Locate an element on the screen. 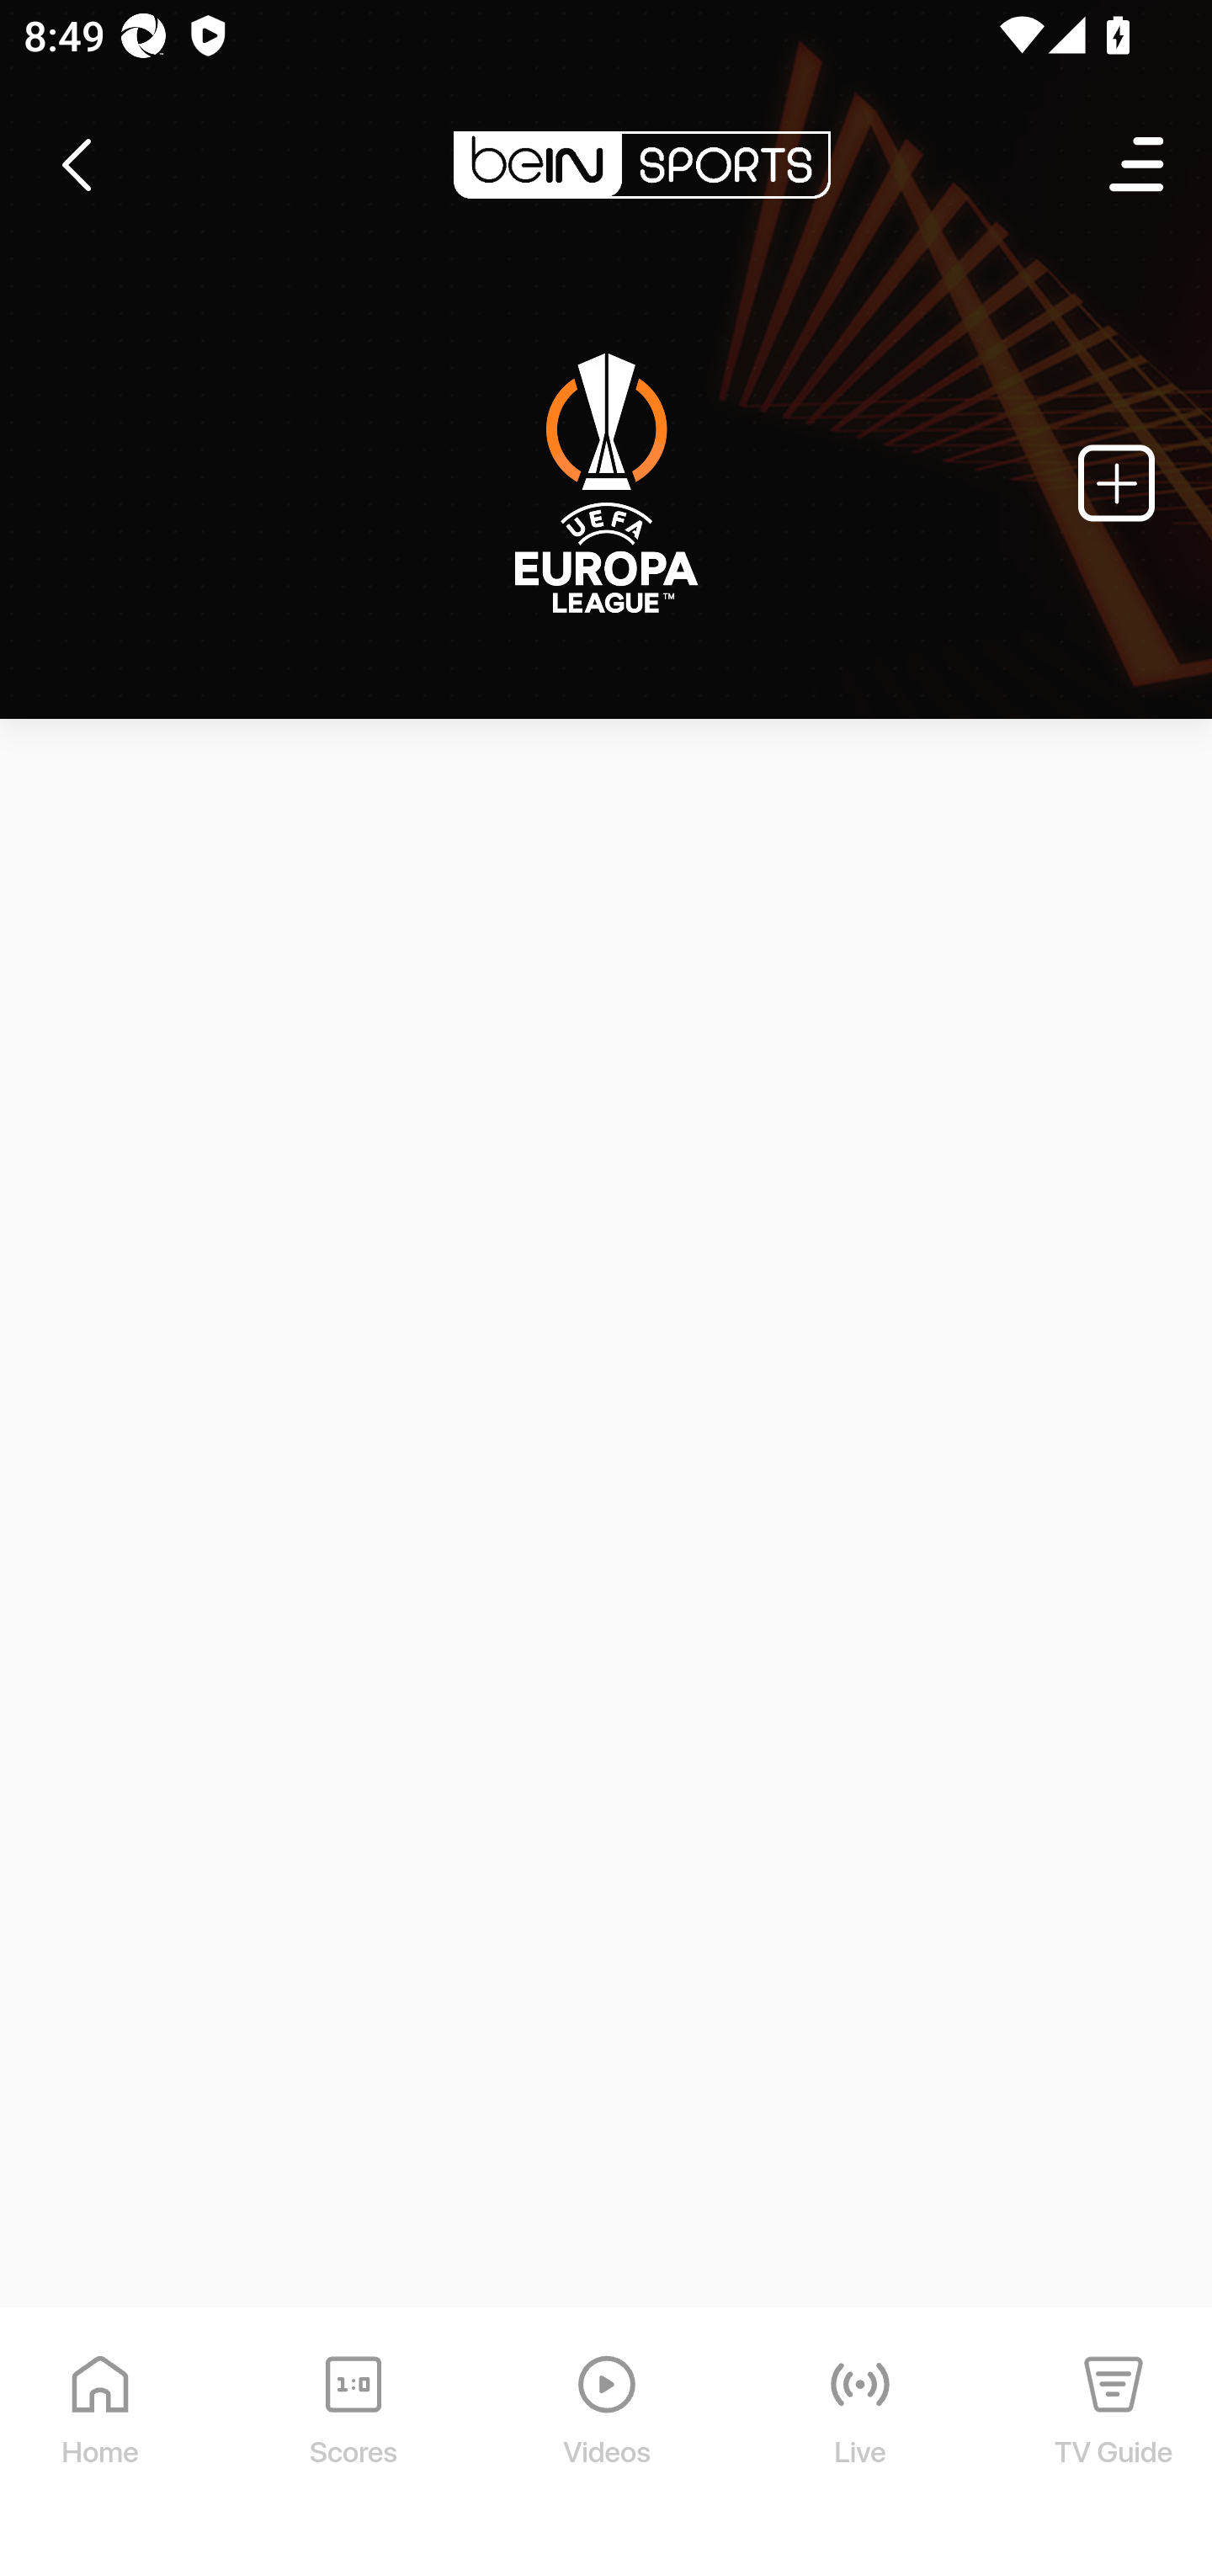 Image resolution: width=1212 pixels, height=2559 pixels. Videos Videos Icon Videos is located at coordinates (608, 2434).